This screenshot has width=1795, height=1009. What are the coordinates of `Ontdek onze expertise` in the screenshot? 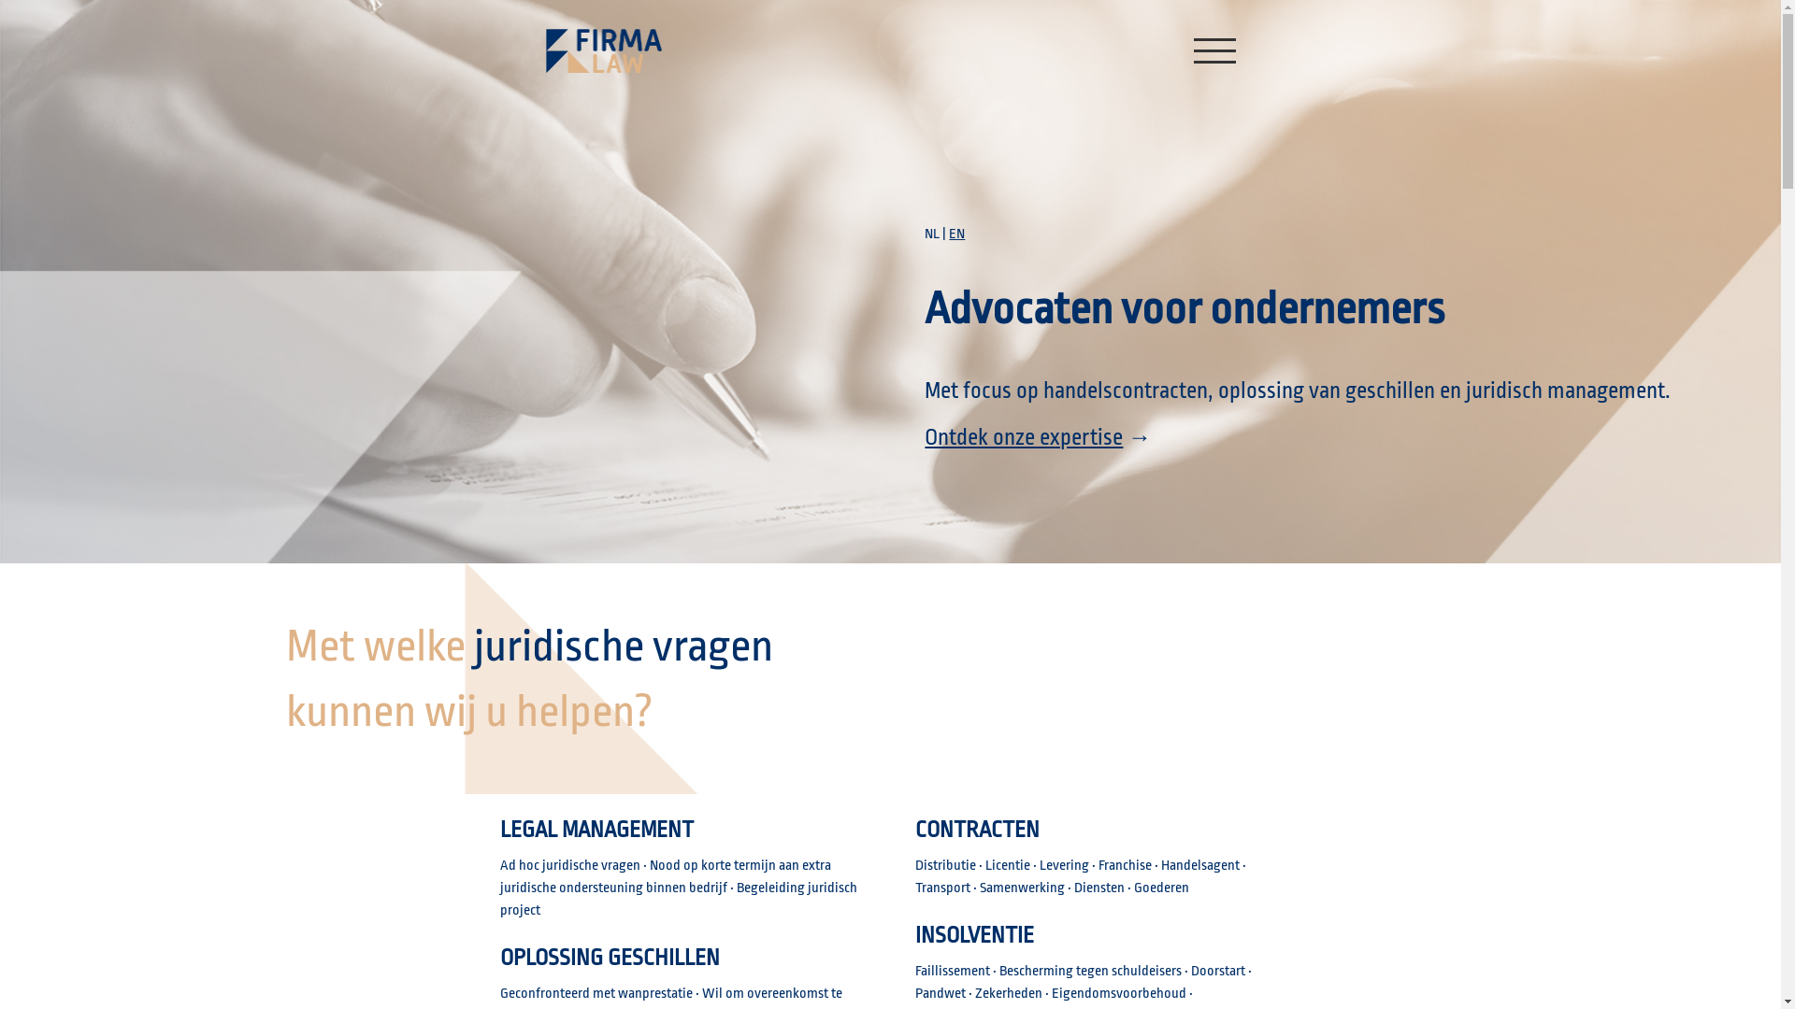 It's located at (1024, 437).